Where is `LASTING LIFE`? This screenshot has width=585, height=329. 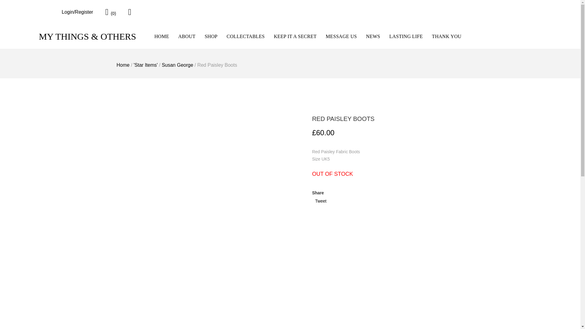 LASTING LIFE is located at coordinates (406, 37).